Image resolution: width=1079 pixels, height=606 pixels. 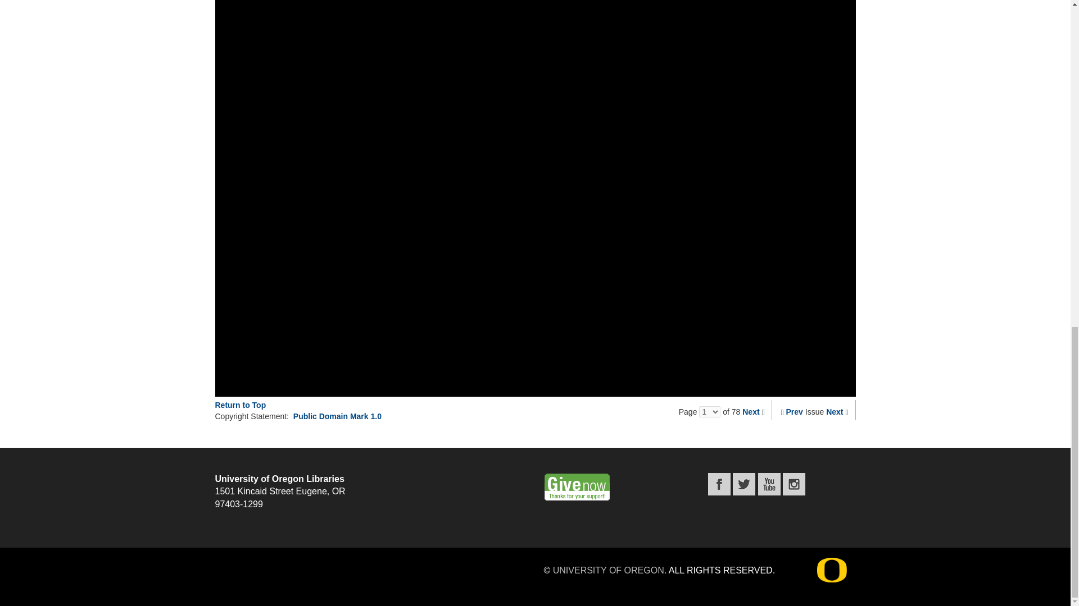 I want to click on Next, so click(x=834, y=411).